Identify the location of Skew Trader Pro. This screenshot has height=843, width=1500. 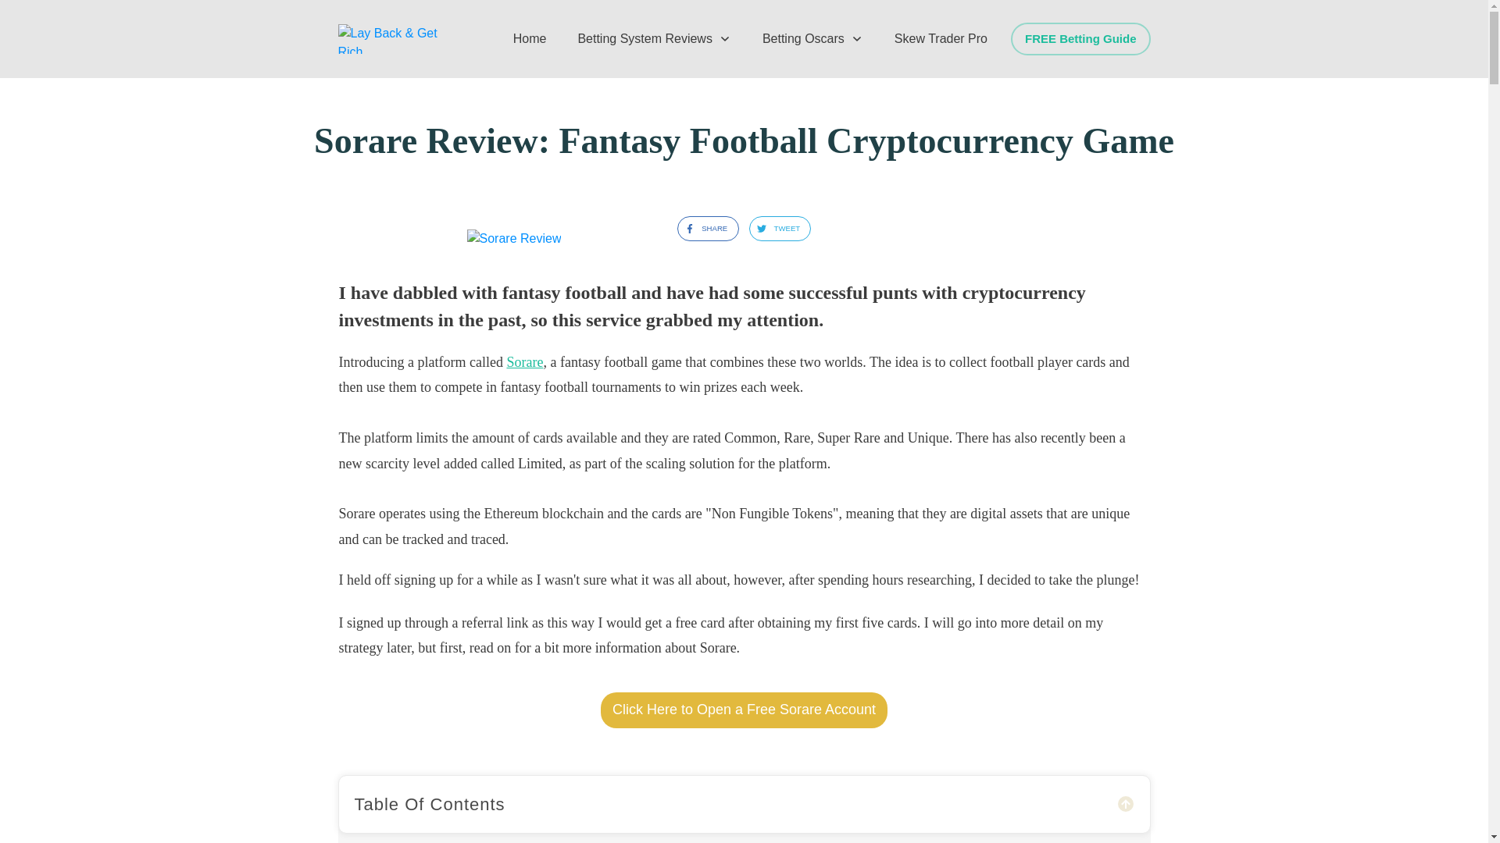
(941, 38).